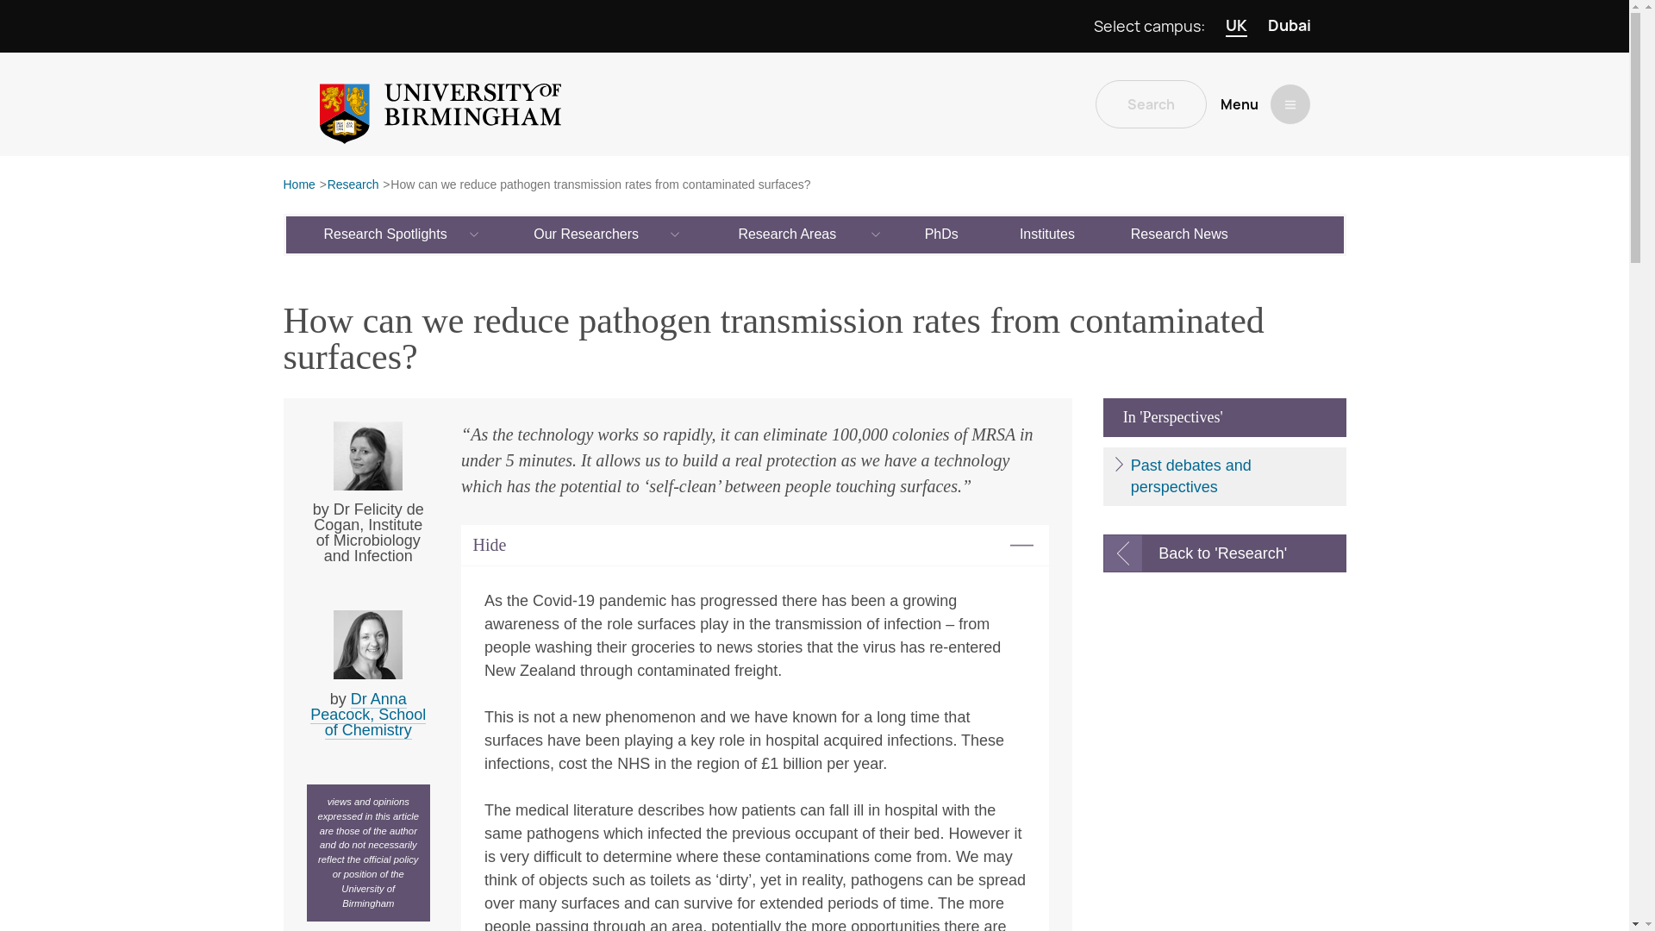 The image size is (1655, 931). I want to click on Dubai, so click(1289, 26).